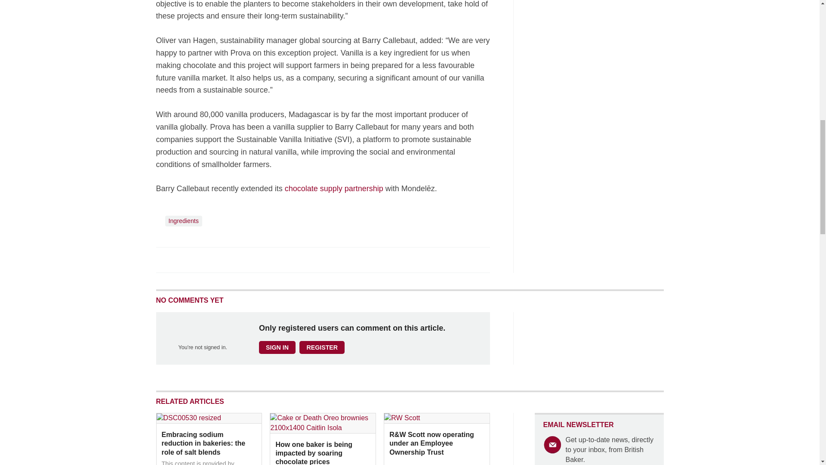 This screenshot has height=465, width=826. I want to click on Email this article, so click(219, 260).